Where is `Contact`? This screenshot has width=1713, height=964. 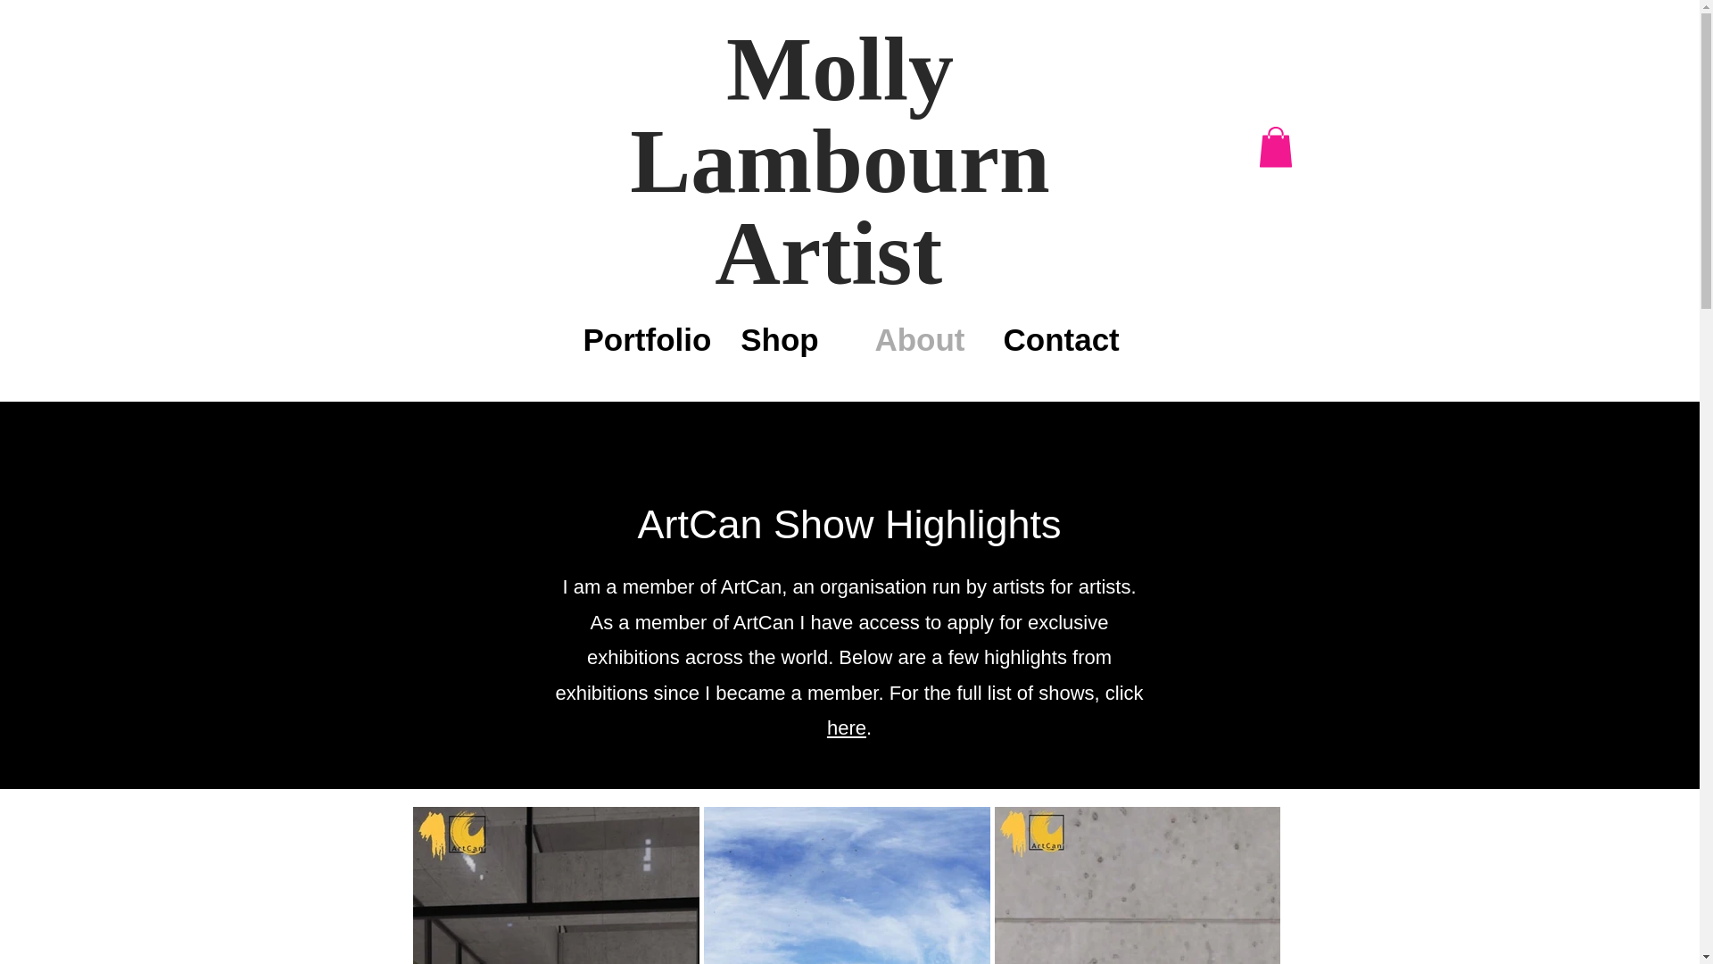
Contact is located at coordinates (1060, 340).